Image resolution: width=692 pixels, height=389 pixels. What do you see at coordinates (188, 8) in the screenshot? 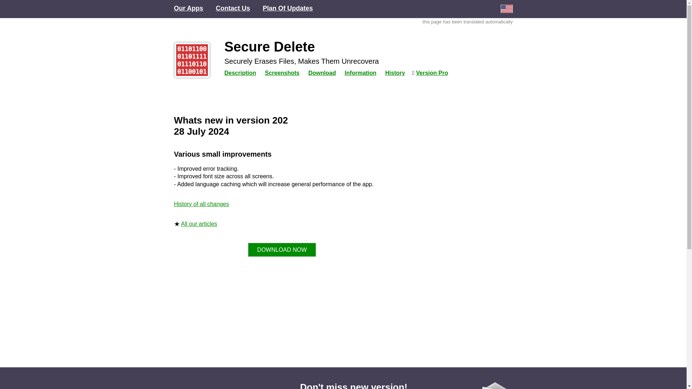
I see `Our Apps` at bounding box center [188, 8].